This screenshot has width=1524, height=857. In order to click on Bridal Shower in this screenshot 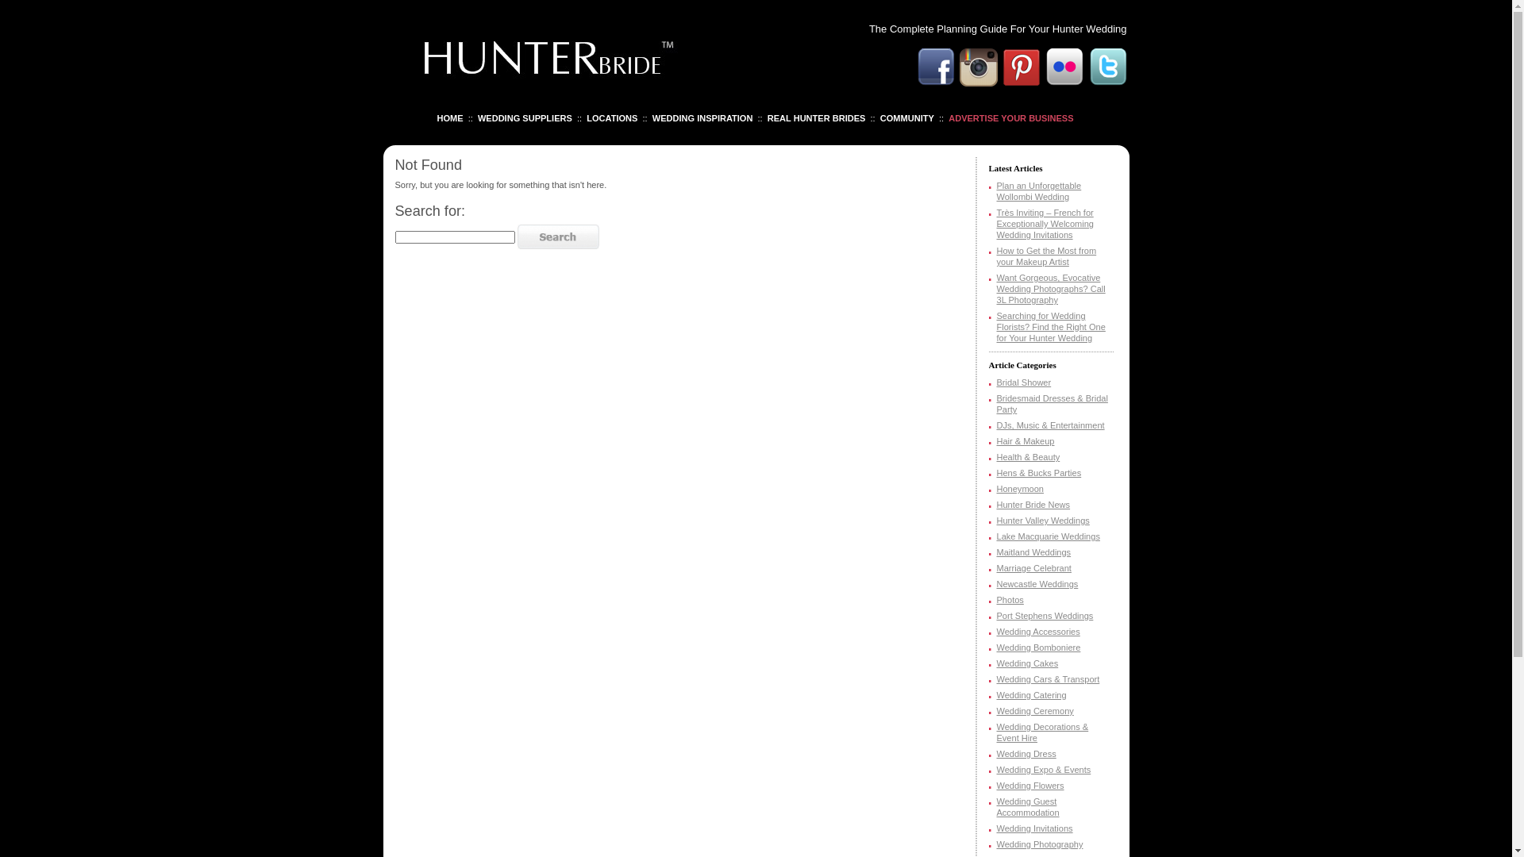, I will do `click(1024, 382)`.